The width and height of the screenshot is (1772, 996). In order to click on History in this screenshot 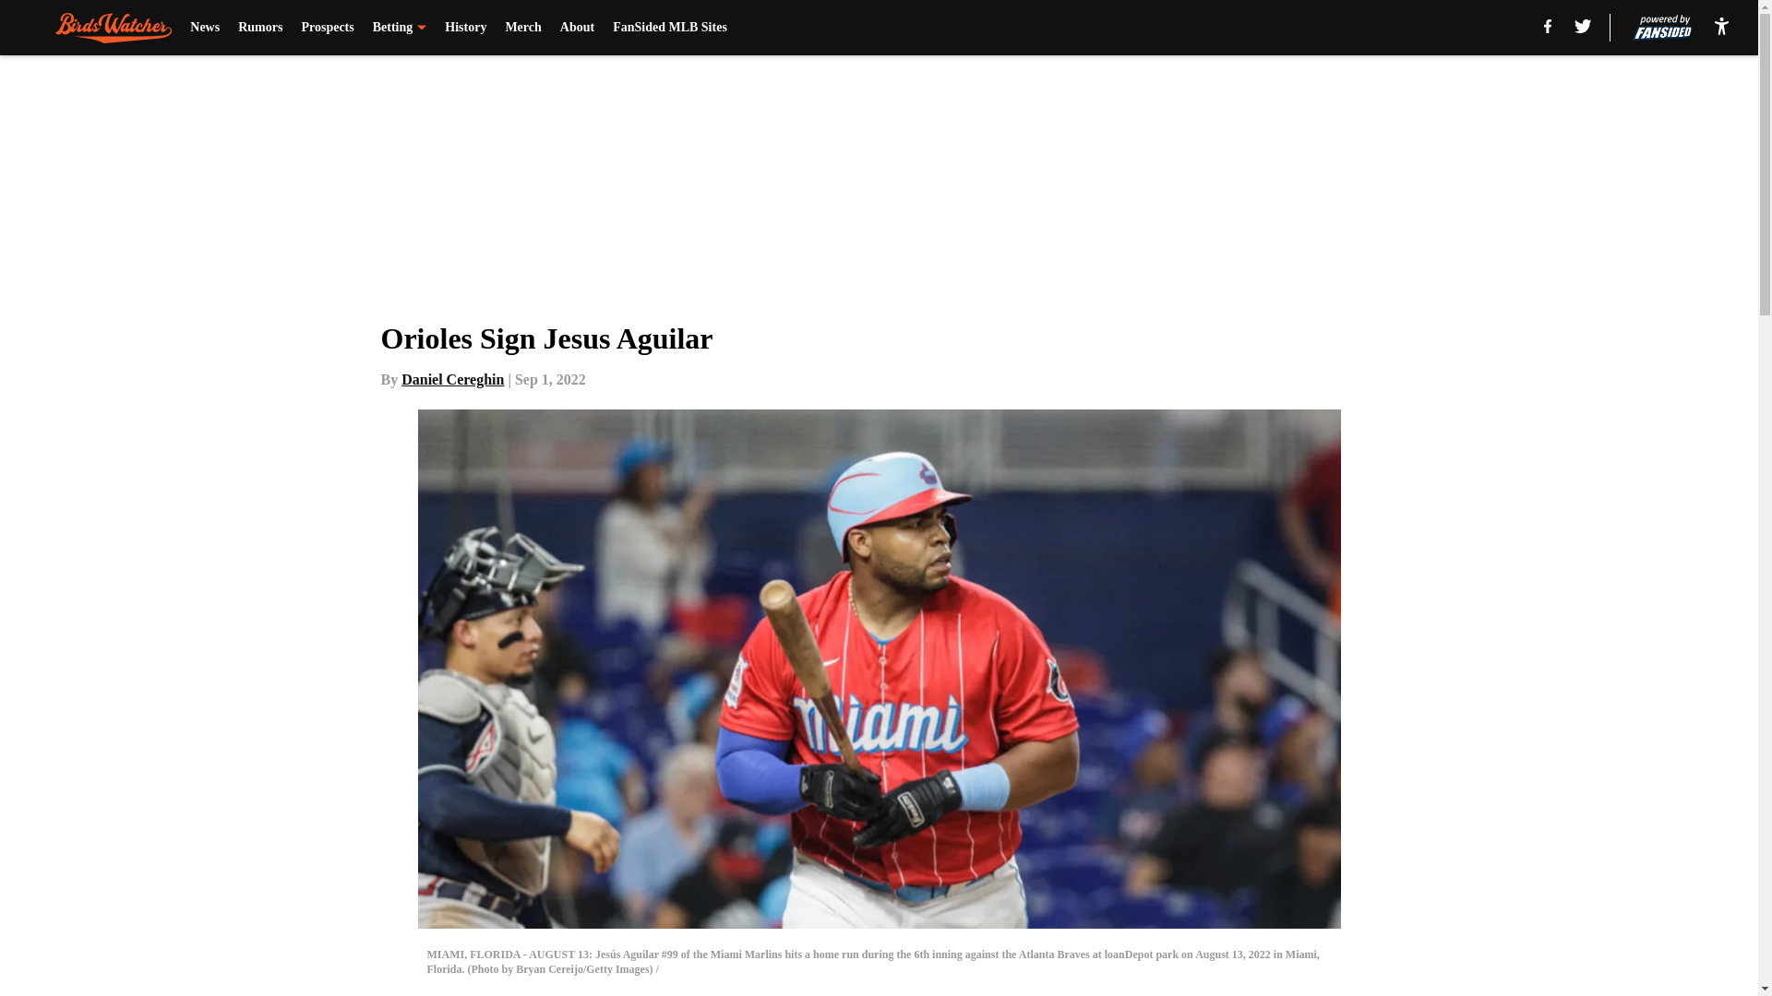, I will do `click(465, 28)`.